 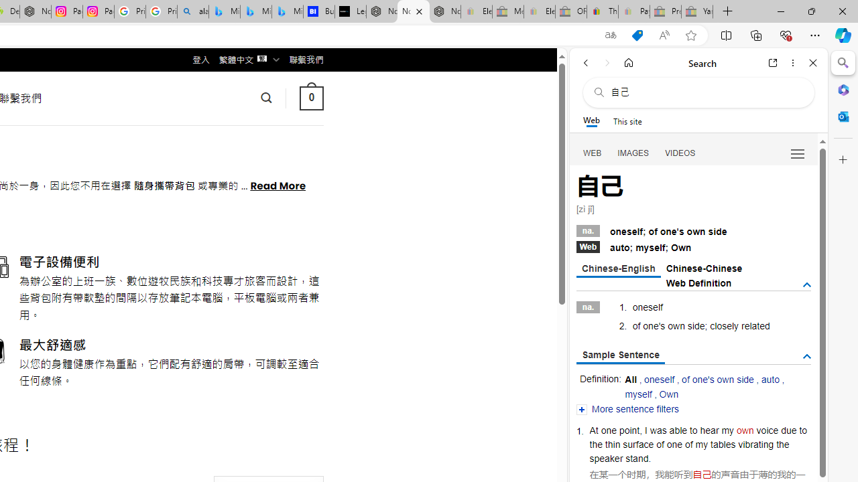 I want to click on AutomationID: tgdef, so click(x=807, y=285).